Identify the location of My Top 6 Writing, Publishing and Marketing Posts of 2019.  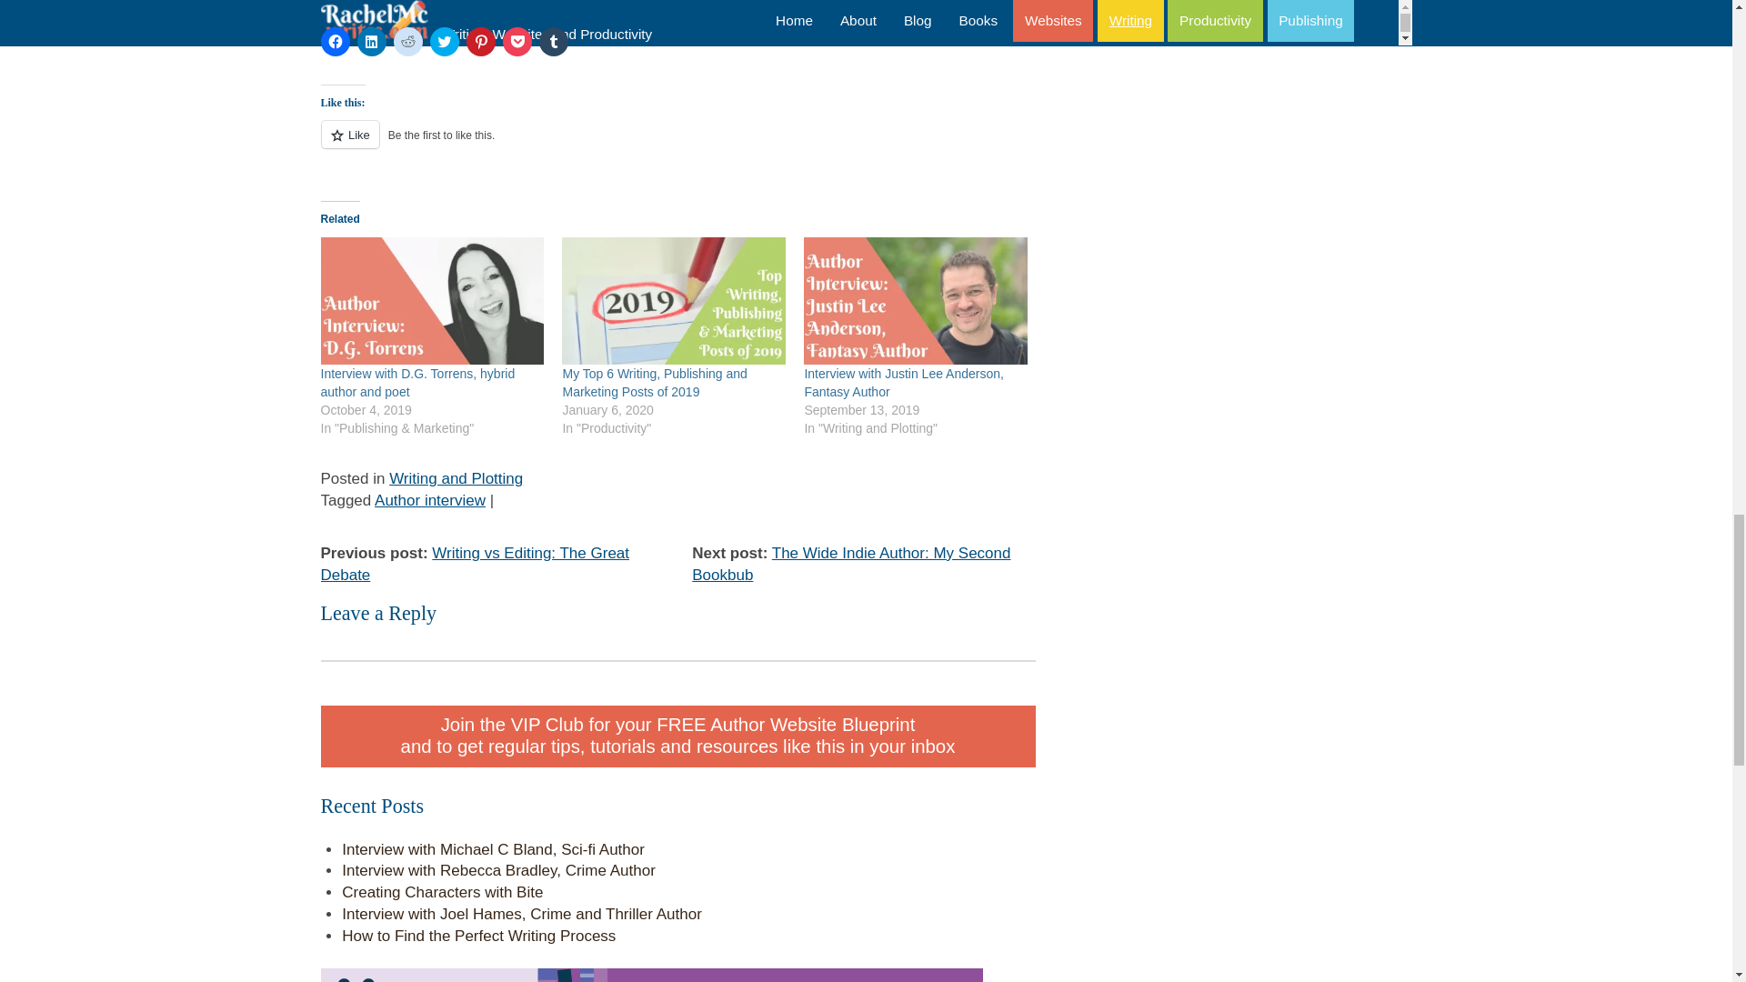
(655, 382).